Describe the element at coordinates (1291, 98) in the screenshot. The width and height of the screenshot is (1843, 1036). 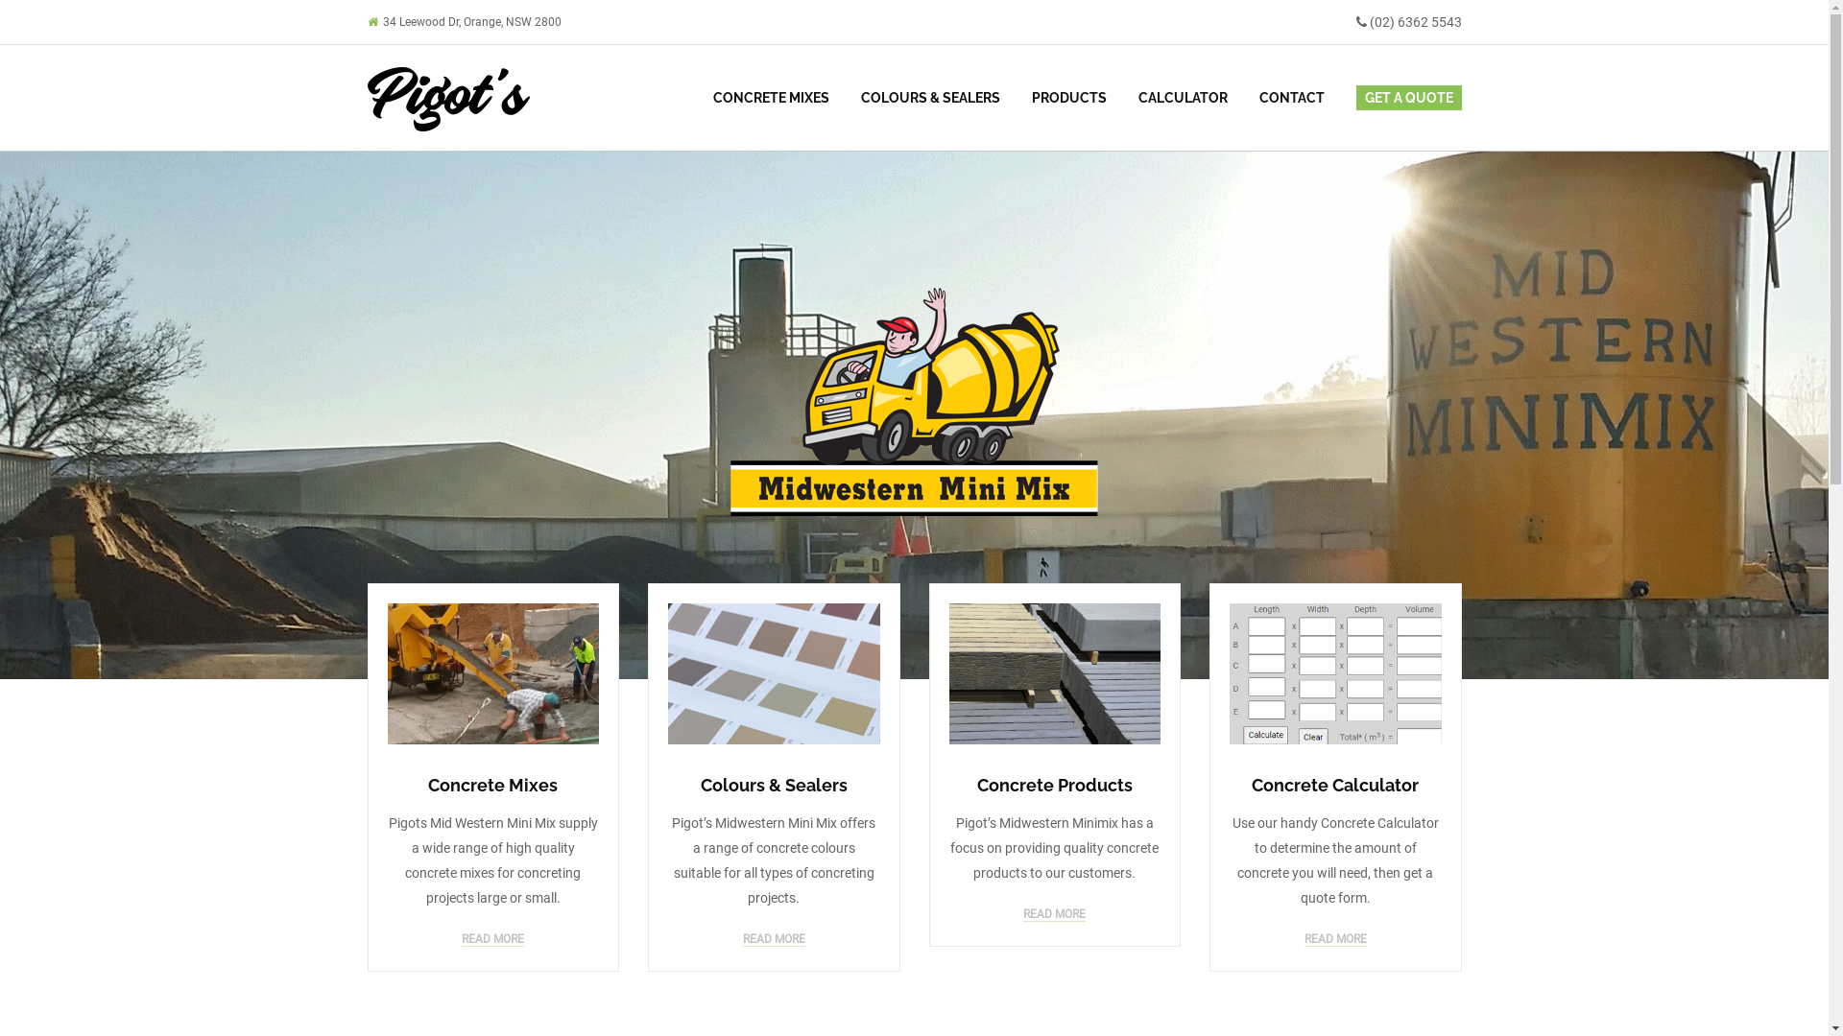
I see `CONTACT` at that location.